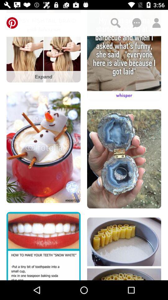 The width and height of the screenshot is (168, 300). What do you see at coordinates (12, 23) in the screenshot?
I see `go back` at bounding box center [12, 23].